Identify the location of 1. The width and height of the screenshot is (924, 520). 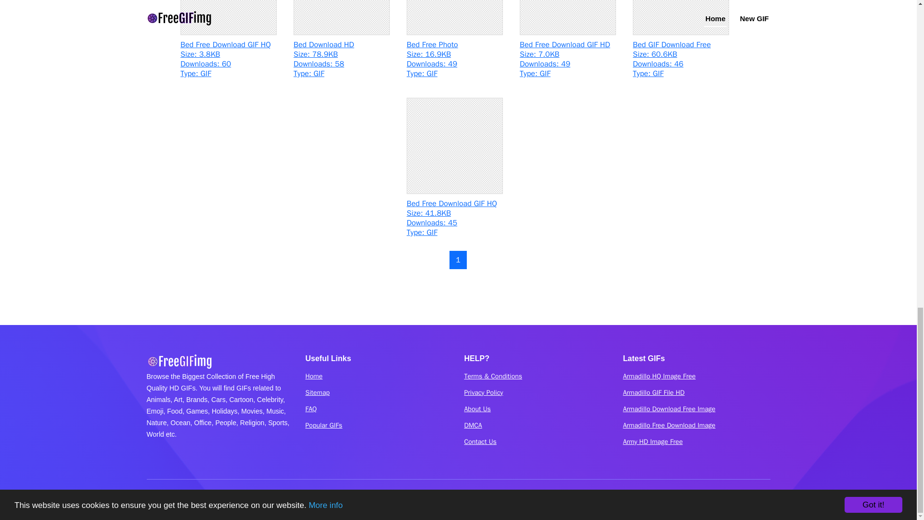
(323, 426).